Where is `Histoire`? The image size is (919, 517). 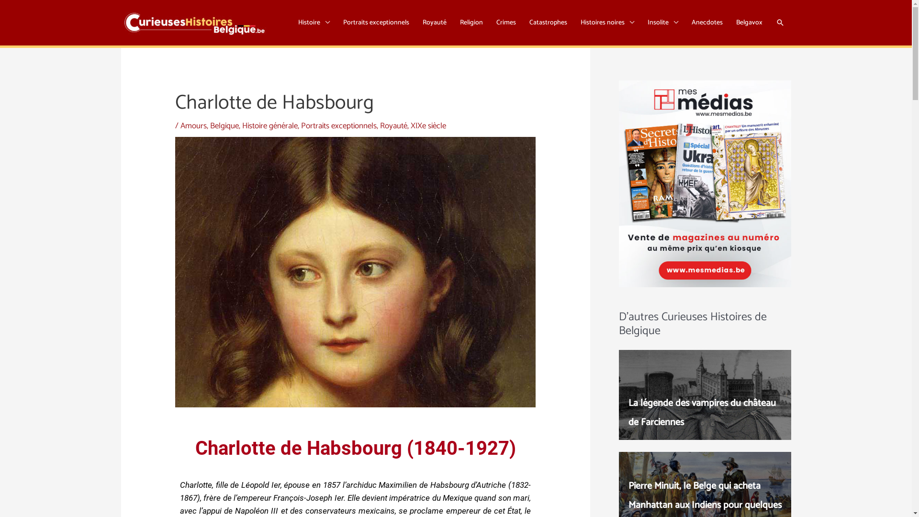
Histoire is located at coordinates (314, 23).